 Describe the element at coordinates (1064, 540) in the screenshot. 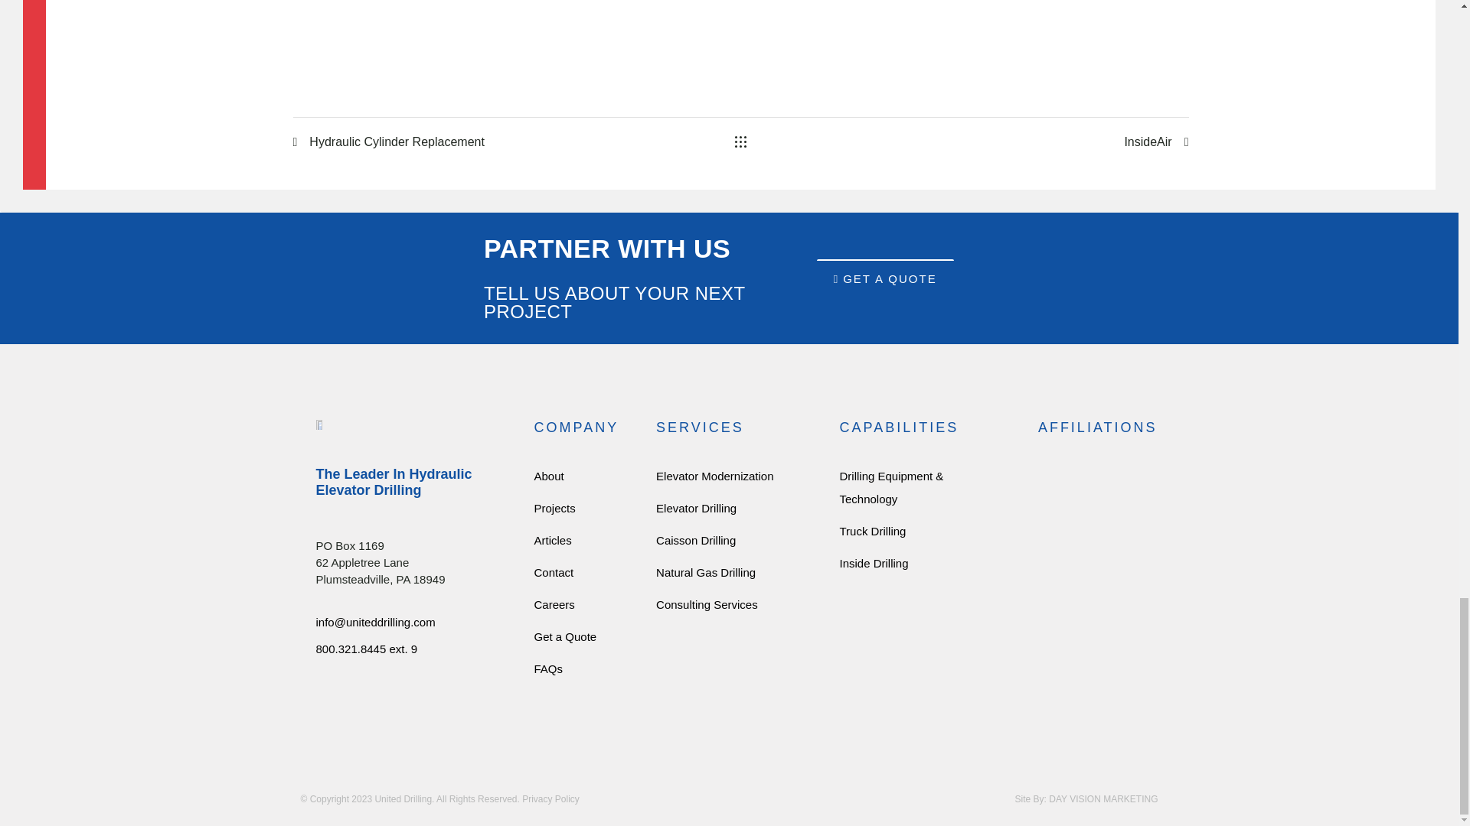

I see `IEAC-logo - Elevator Drilling Services` at that location.